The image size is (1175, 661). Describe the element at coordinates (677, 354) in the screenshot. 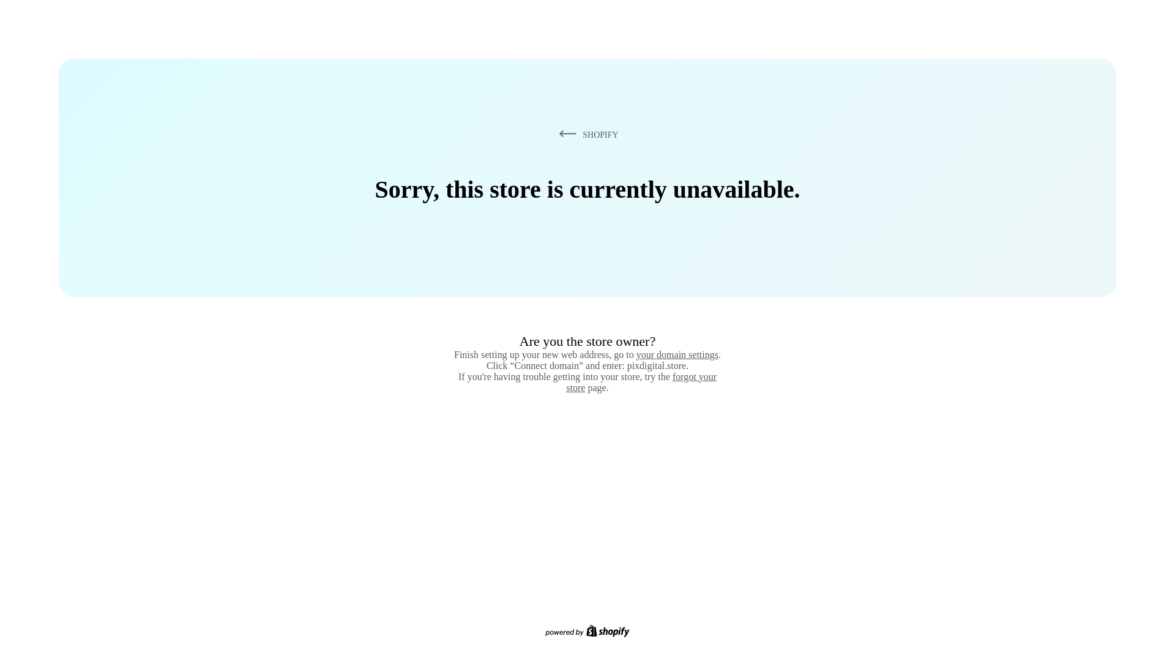

I see `your domain settings` at that location.